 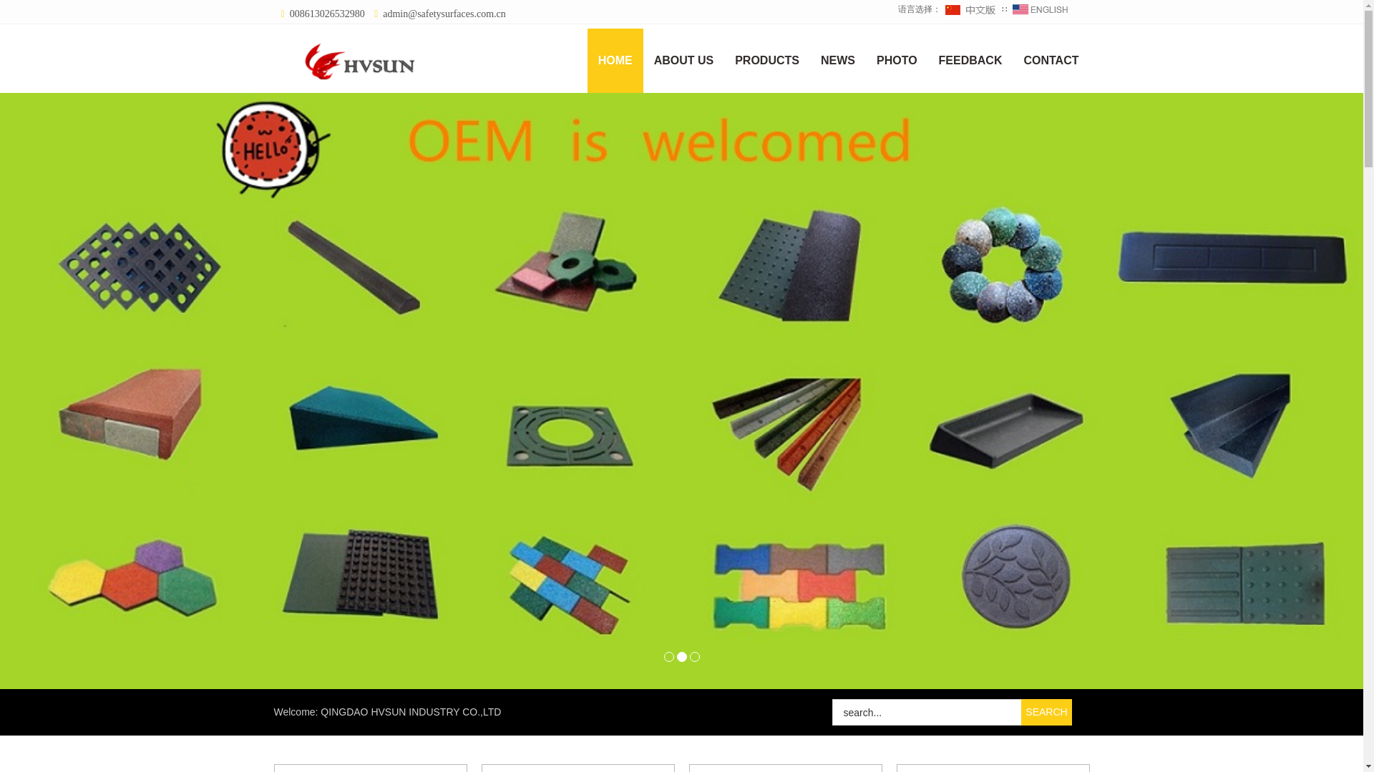 What do you see at coordinates (682, 656) in the screenshot?
I see `2` at bounding box center [682, 656].